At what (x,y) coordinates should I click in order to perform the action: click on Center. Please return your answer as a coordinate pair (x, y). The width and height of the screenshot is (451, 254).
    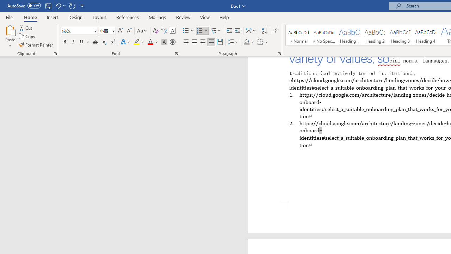
    Looking at the image, I should click on (194, 42).